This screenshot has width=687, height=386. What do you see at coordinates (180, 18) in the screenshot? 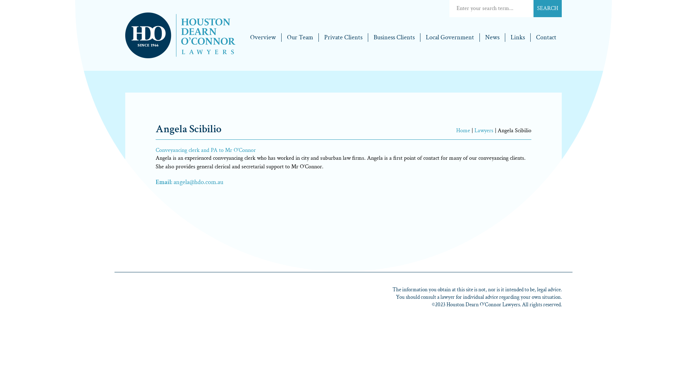
I see `Houston Dearn O'Connor Lawyers` at bounding box center [180, 18].